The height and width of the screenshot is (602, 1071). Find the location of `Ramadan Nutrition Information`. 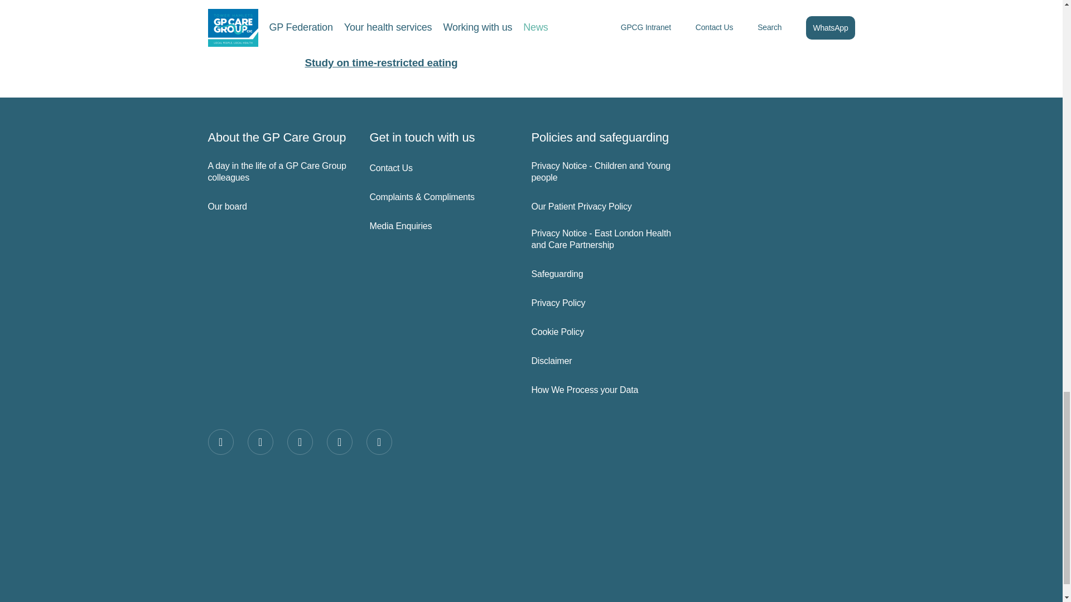

Ramadan Nutrition Information is located at coordinates (380, 37).